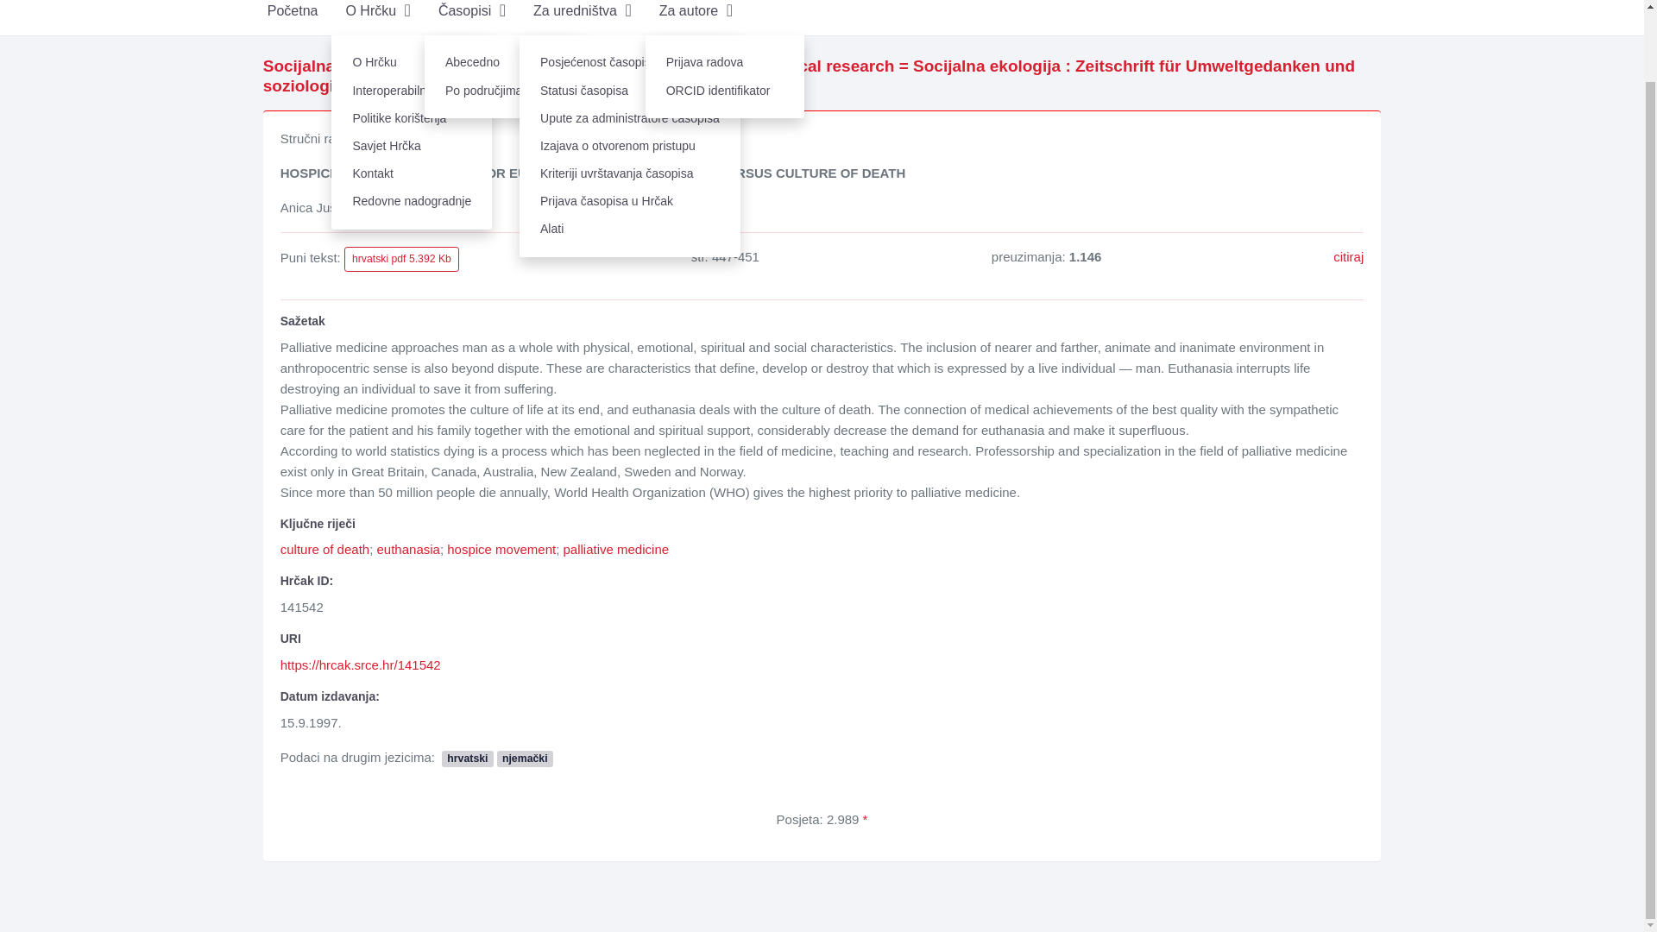 Image resolution: width=1657 pixels, height=932 pixels. I want to click on Za autore, so click(696, 17).